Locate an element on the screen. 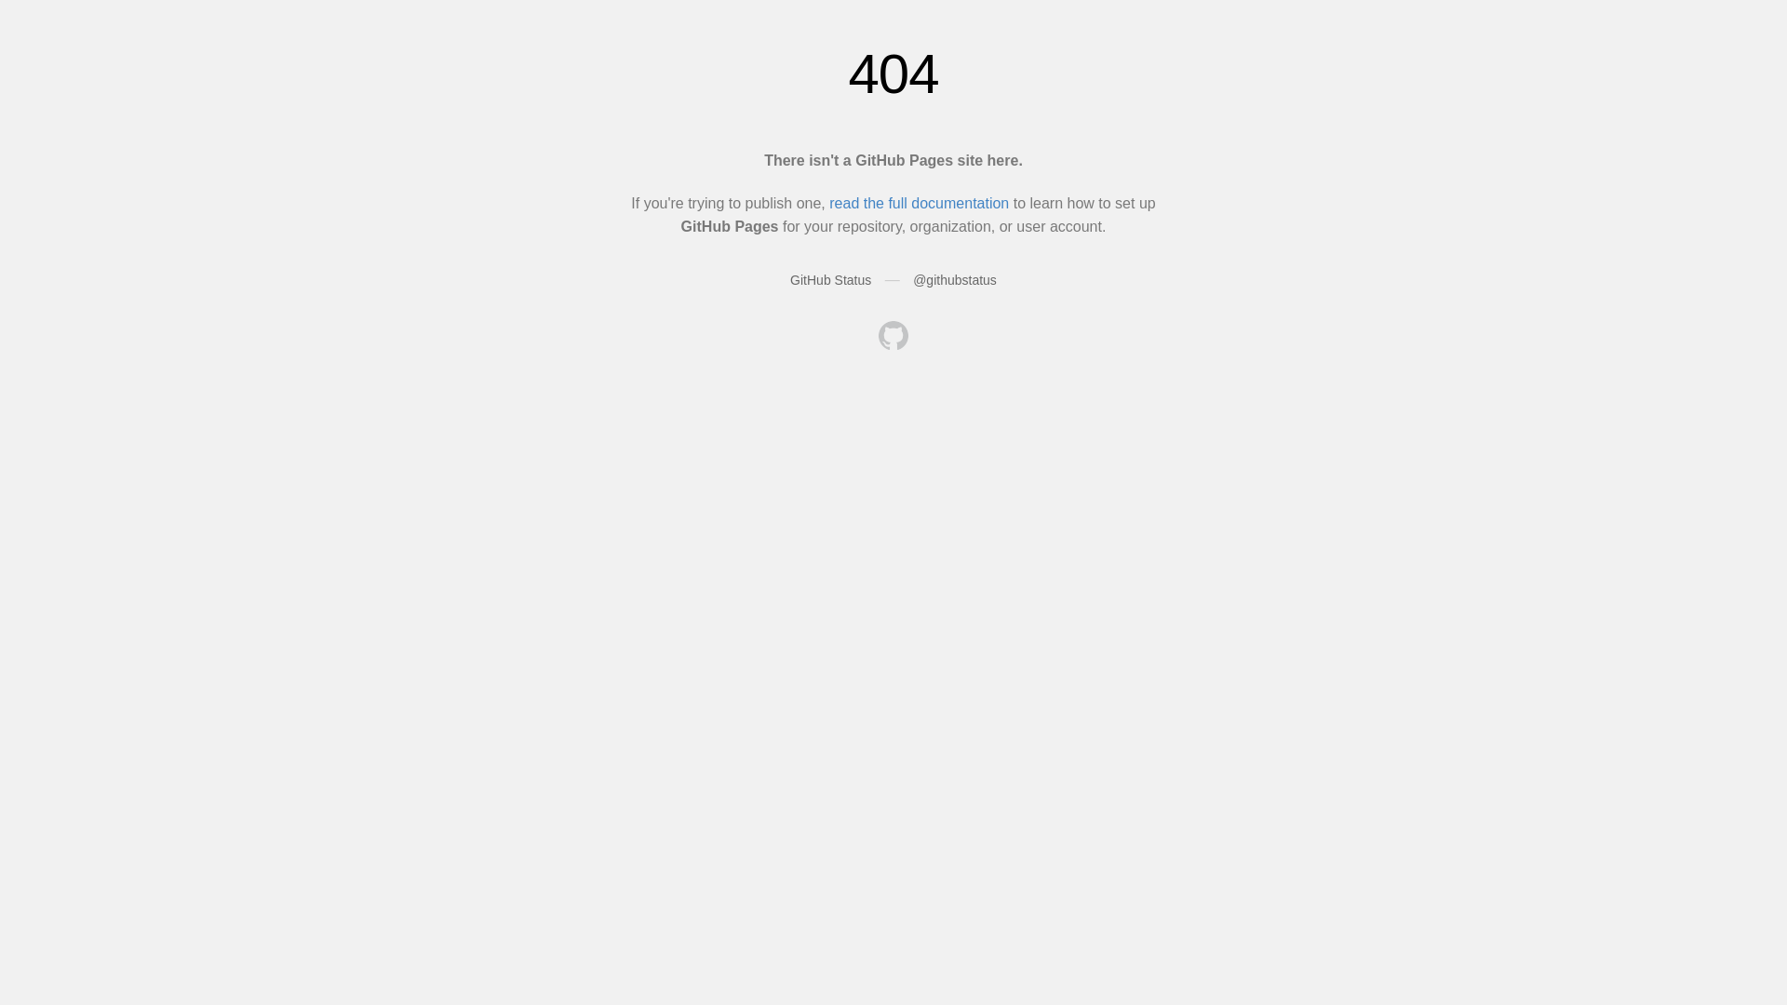 This screenshot has width=1787, height=1005. read the full documentation is located at coordinates (920, 203).